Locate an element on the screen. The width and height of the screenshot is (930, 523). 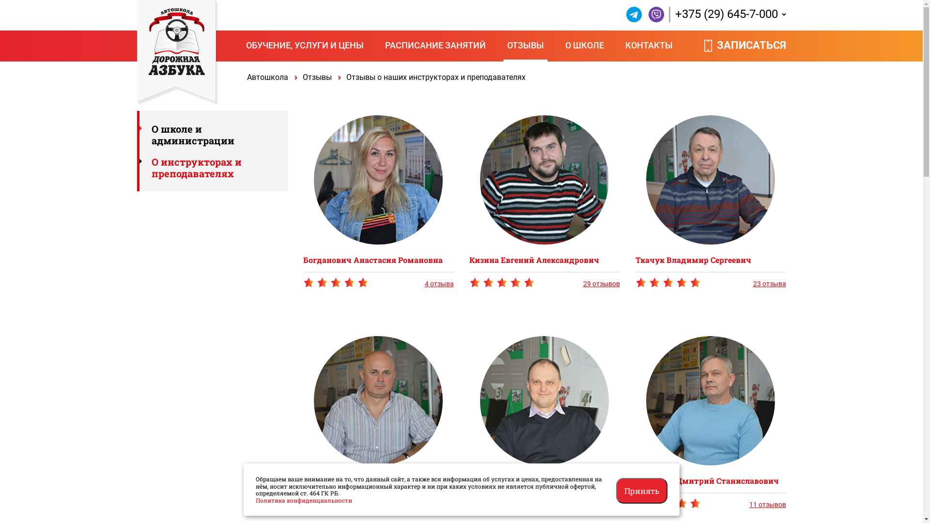
gorgeous is located at coordinates (682, 283).